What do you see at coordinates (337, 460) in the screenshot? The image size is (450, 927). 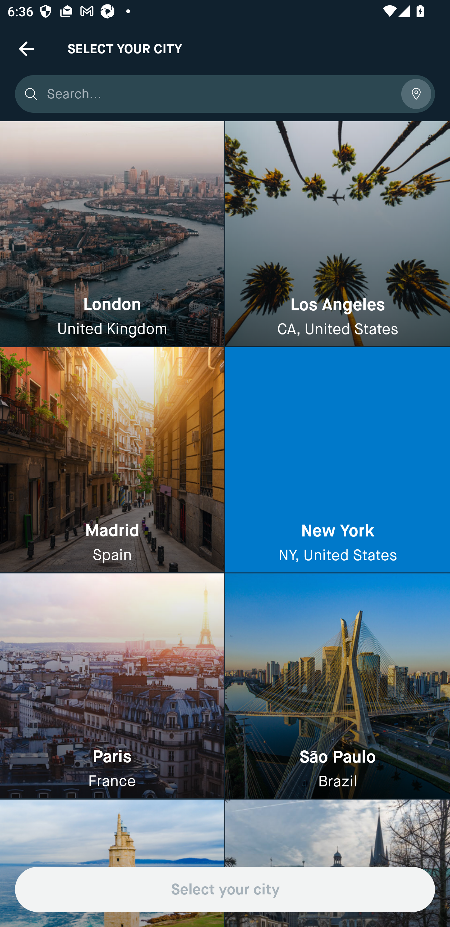 I see `New York NY, United States` at bounding box center [337, 460].